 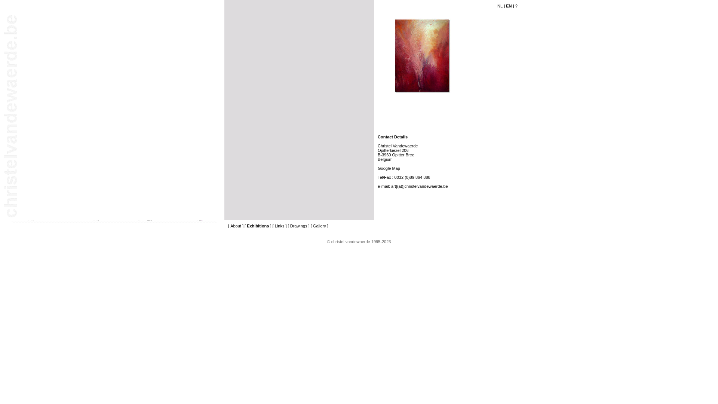 What do you see at coordinates (280, 226) in the screenshot?
I see `Links` at bounding box center [280, 226].